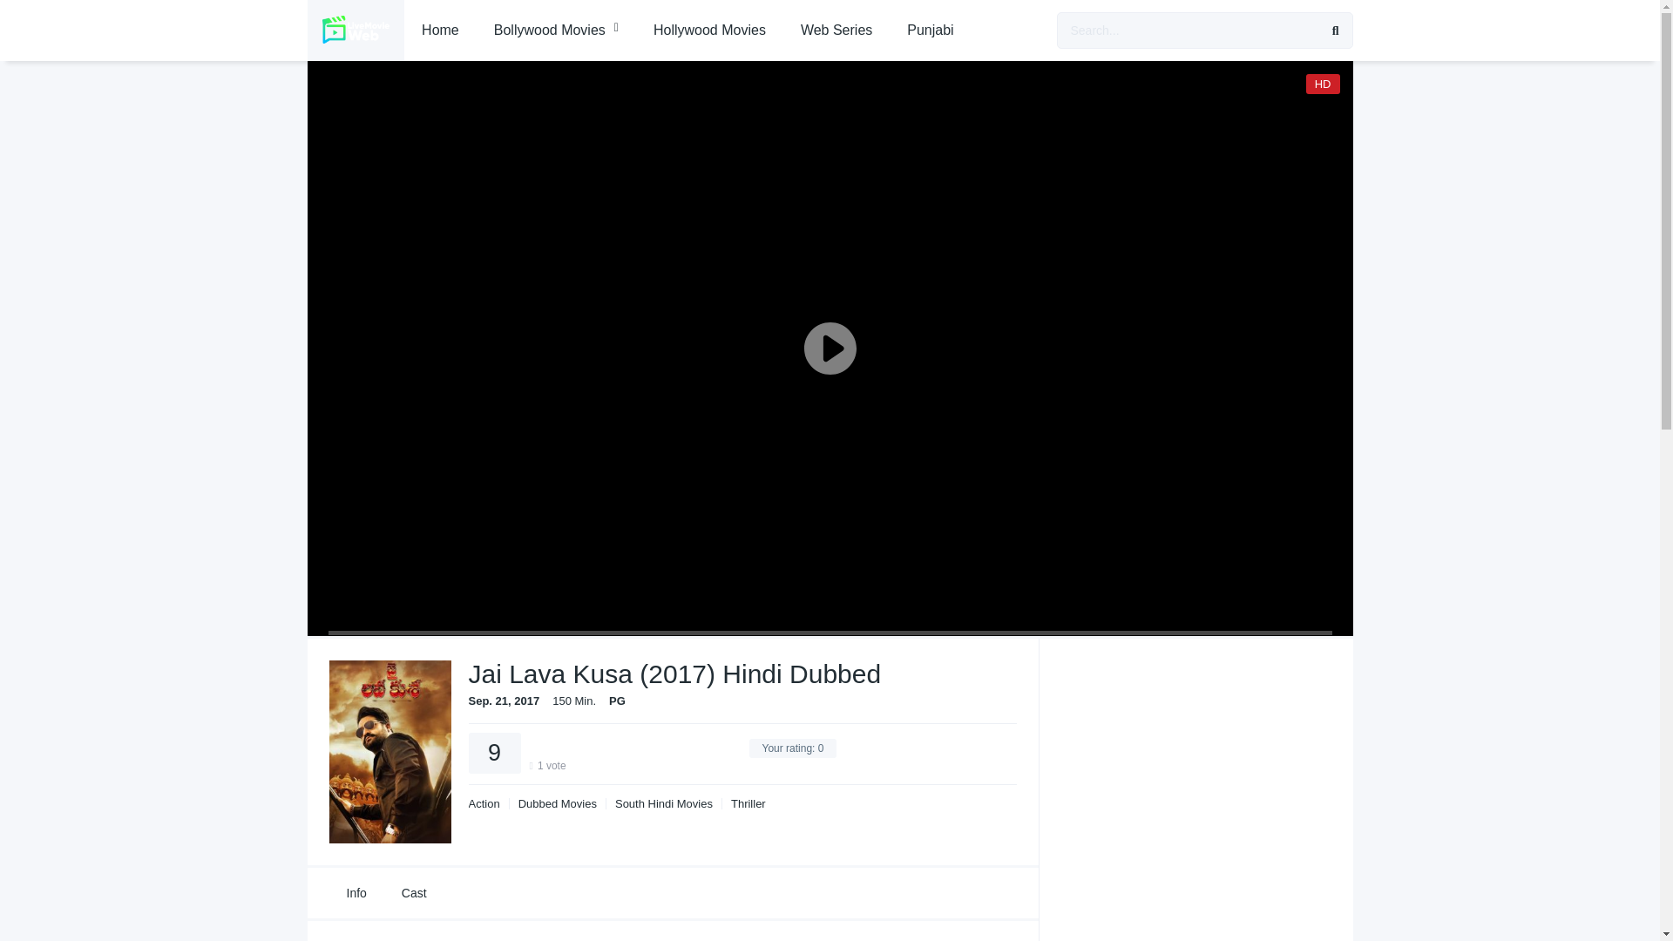 The image size is (1673, 941). What do you see at coordinates (709, 30) in the screenshot?
I see `Hollywood Movies` at bounding box center [709, 30].